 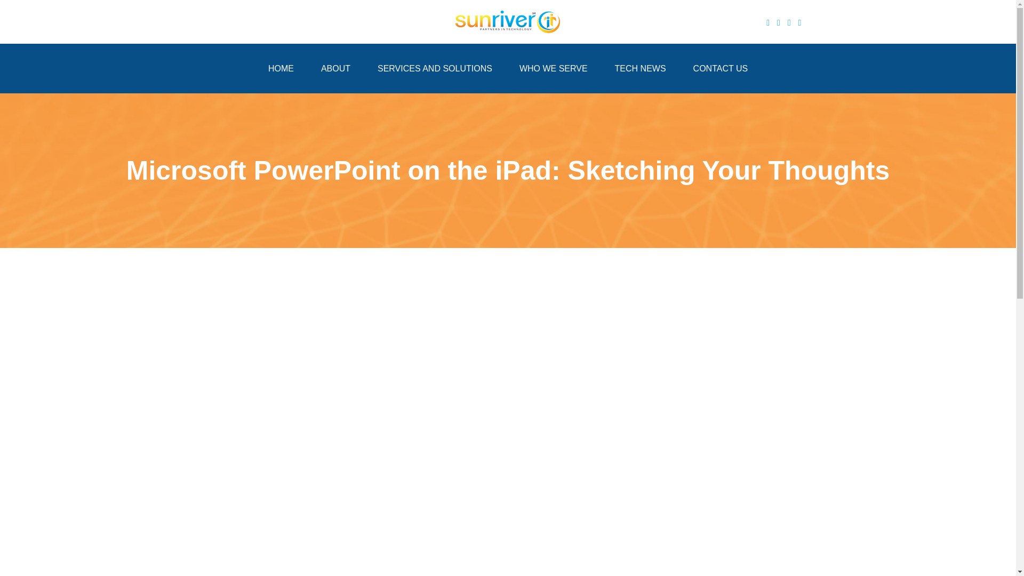 I want to click on SERVICES AND SOLUTIONS, so click(x=435, y=68).